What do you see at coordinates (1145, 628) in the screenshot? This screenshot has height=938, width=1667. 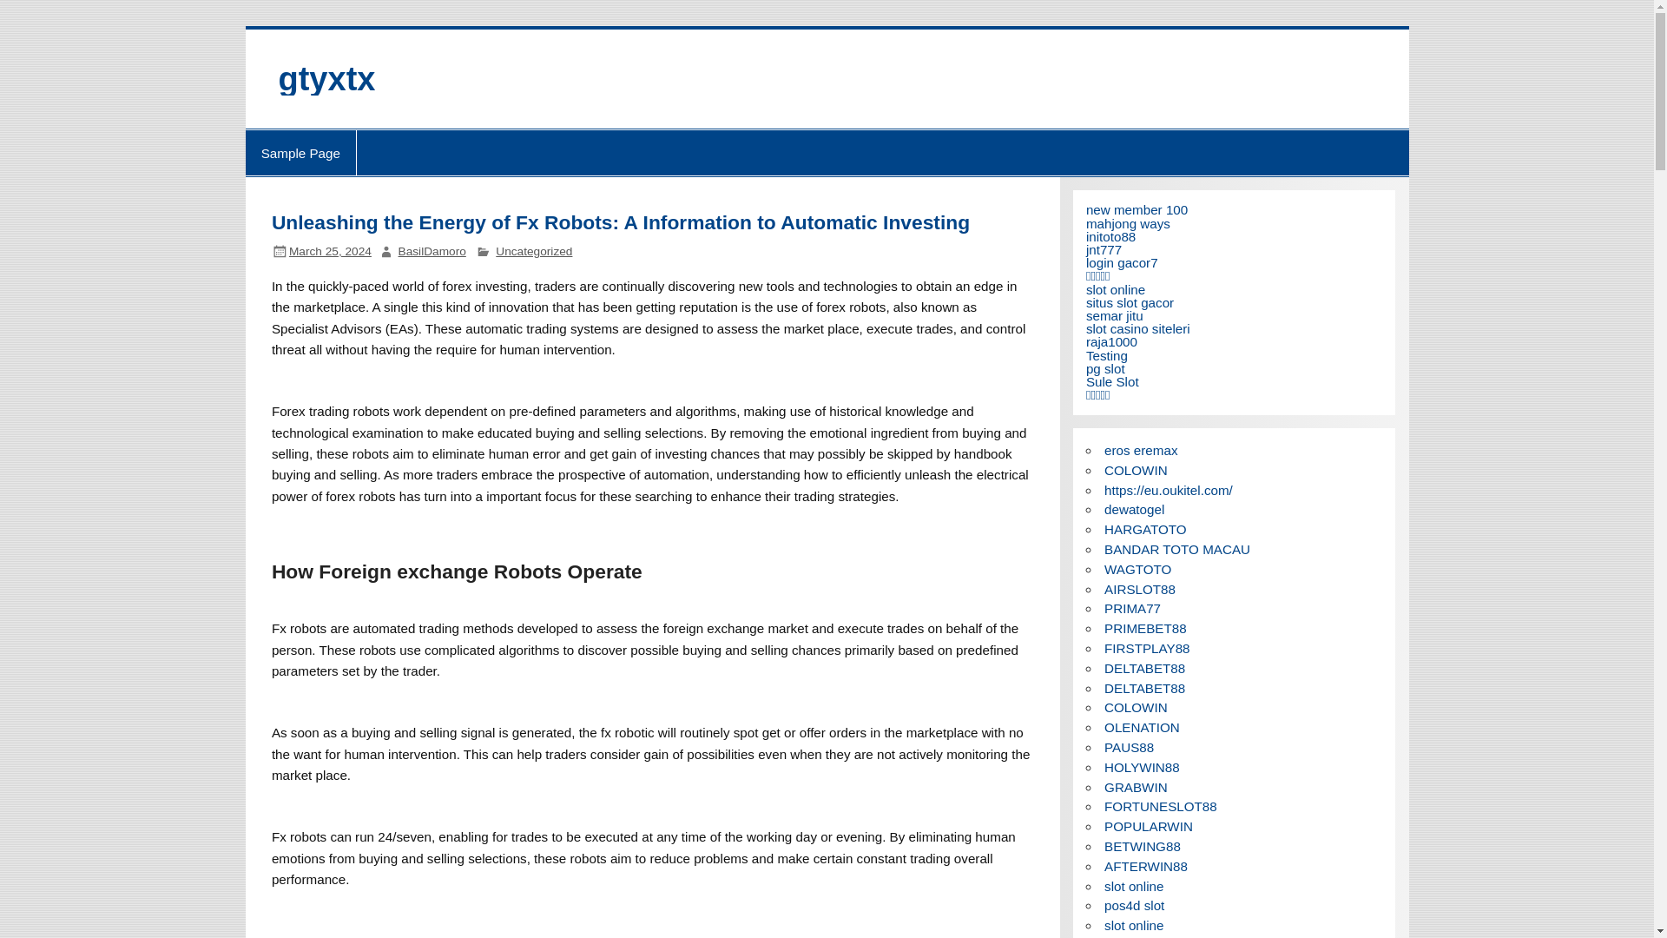 I see `PRIMEBET88` at bounding box center [1145, 628].